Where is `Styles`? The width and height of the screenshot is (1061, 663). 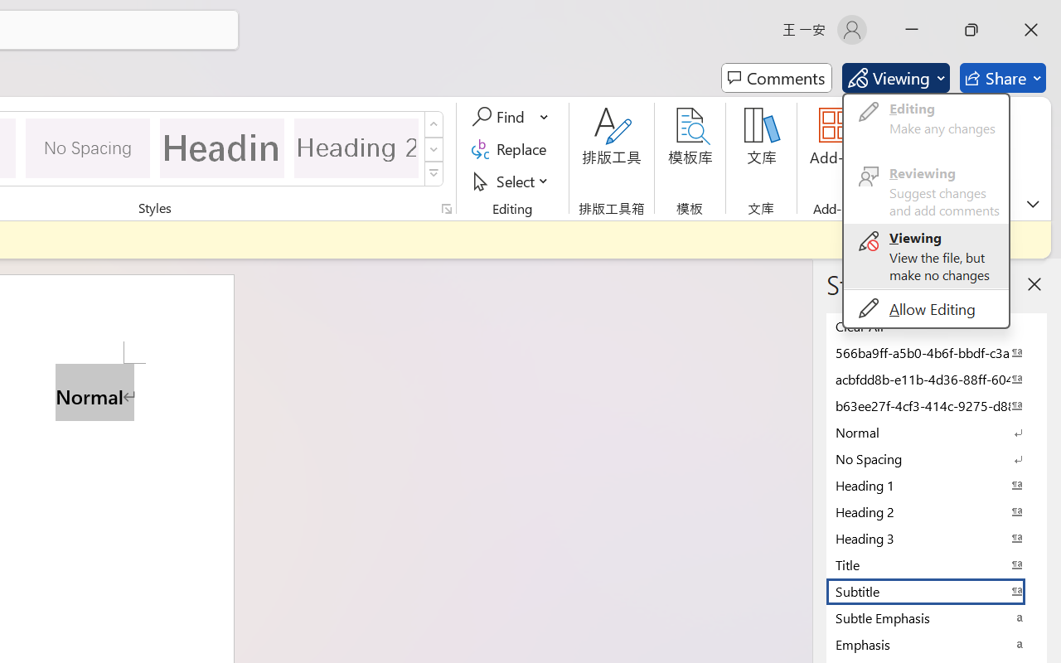
Styles is located at coordinates (434, 174).